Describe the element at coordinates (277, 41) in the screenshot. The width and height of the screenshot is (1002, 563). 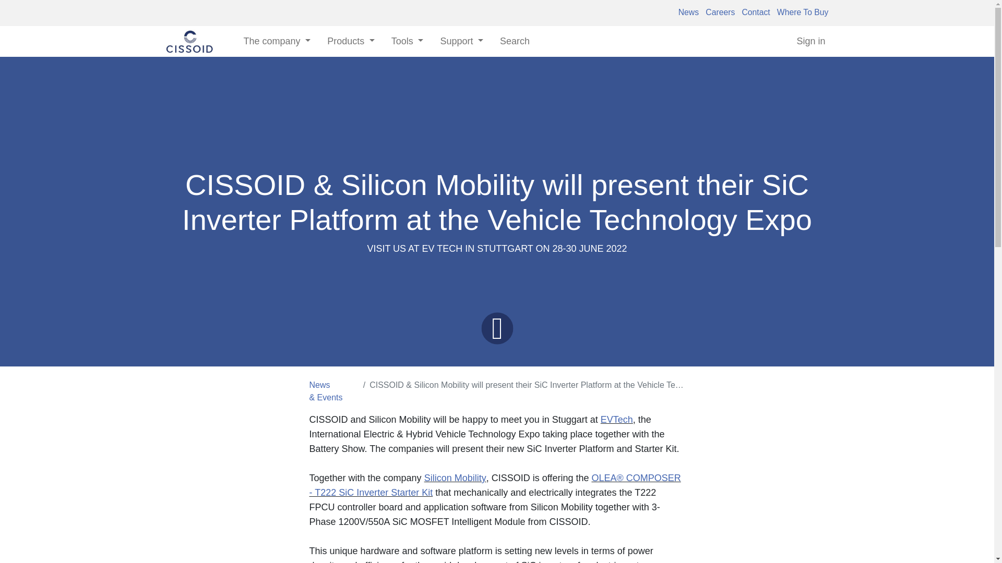
I see `The company` at that location.